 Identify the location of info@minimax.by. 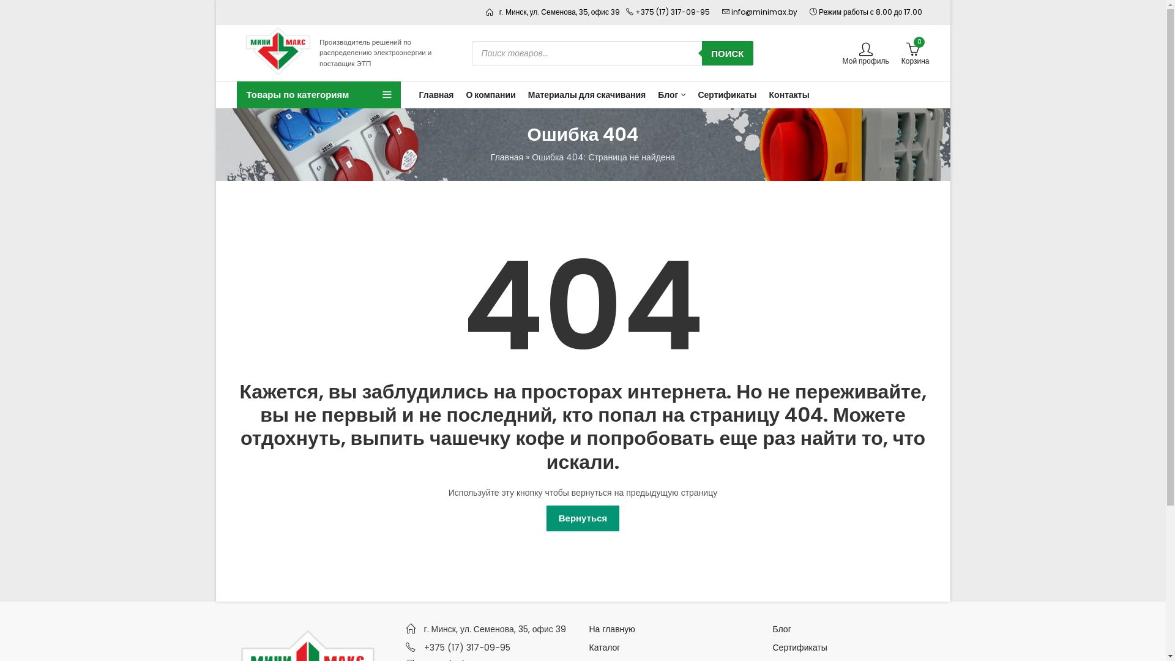
(764, 12).